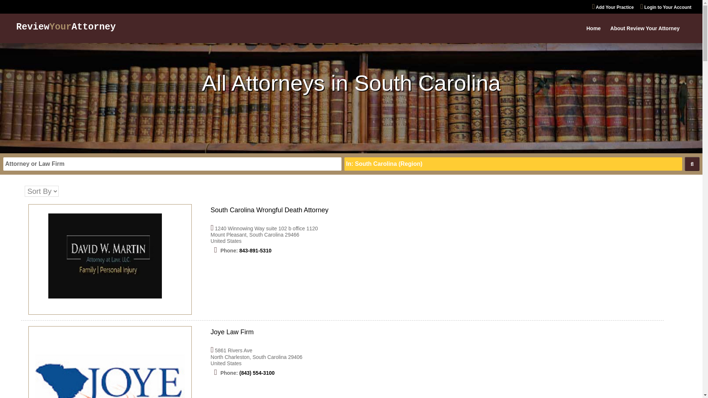 Image resolution: width=708 pixels, height=398 pixels. What do you see at coordinates (645, 34) in the screenshot?
I see `About Review Your Attorney` at bounding box center [645, 34].